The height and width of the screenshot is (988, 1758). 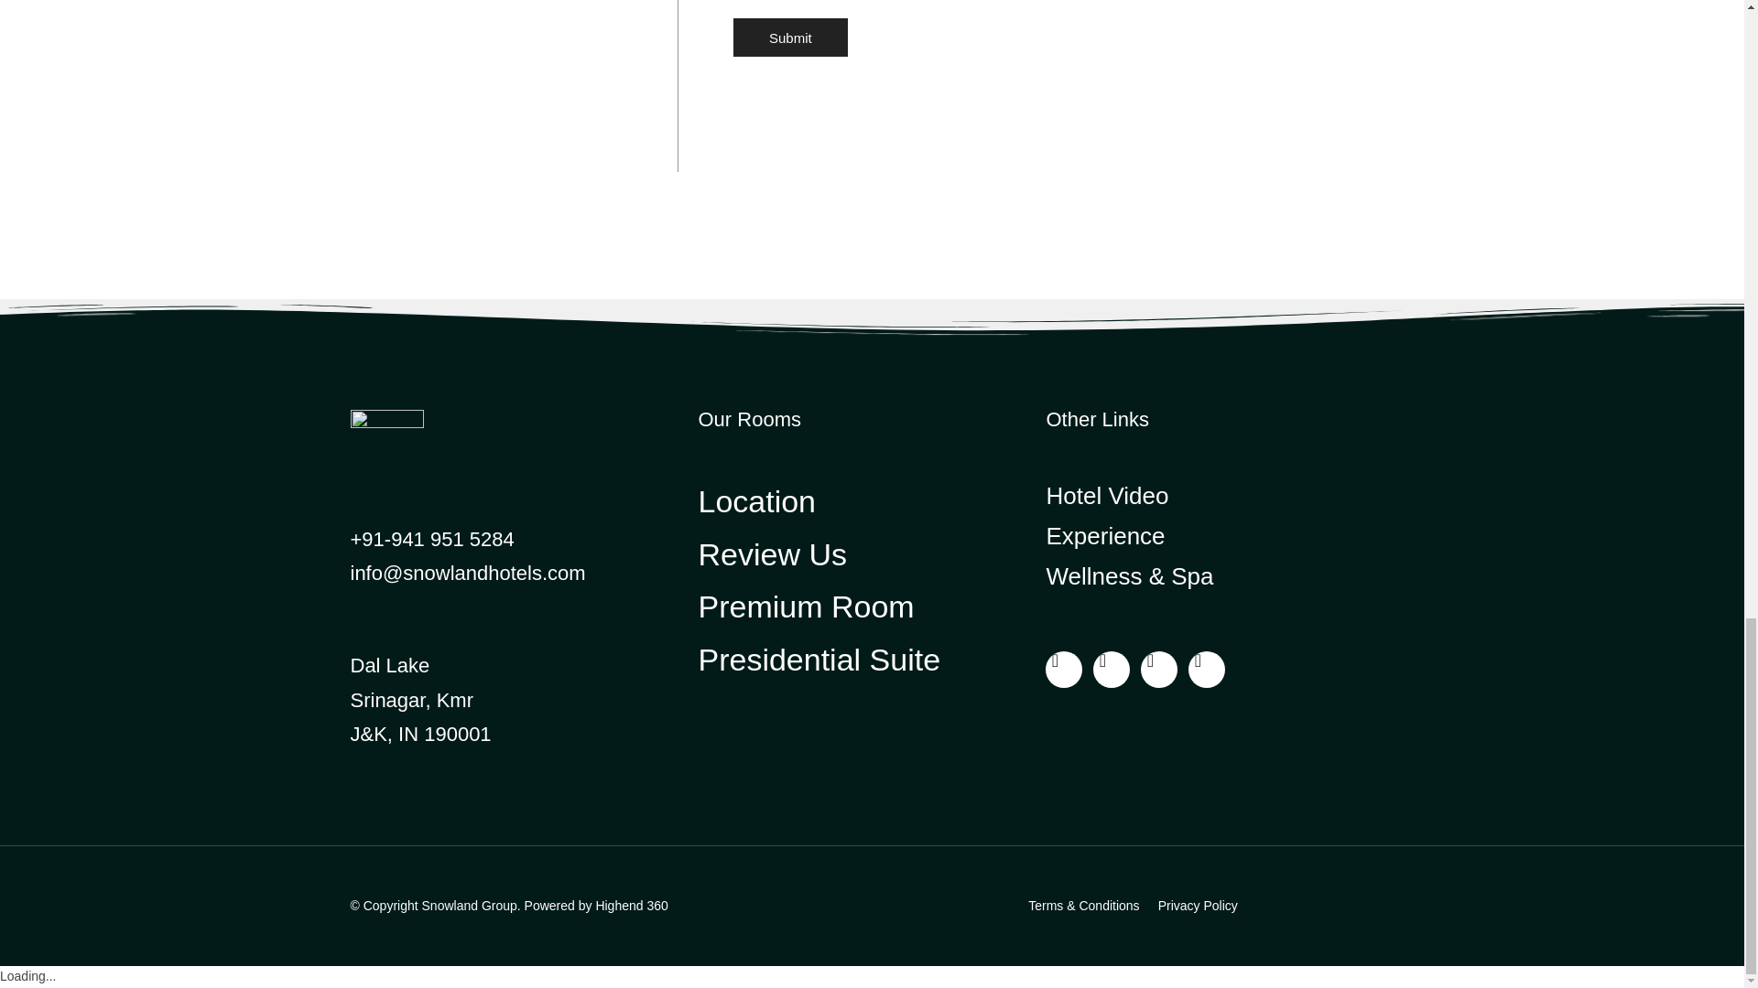 I want to click on Presidential Suite, so click(x=872, y=660).